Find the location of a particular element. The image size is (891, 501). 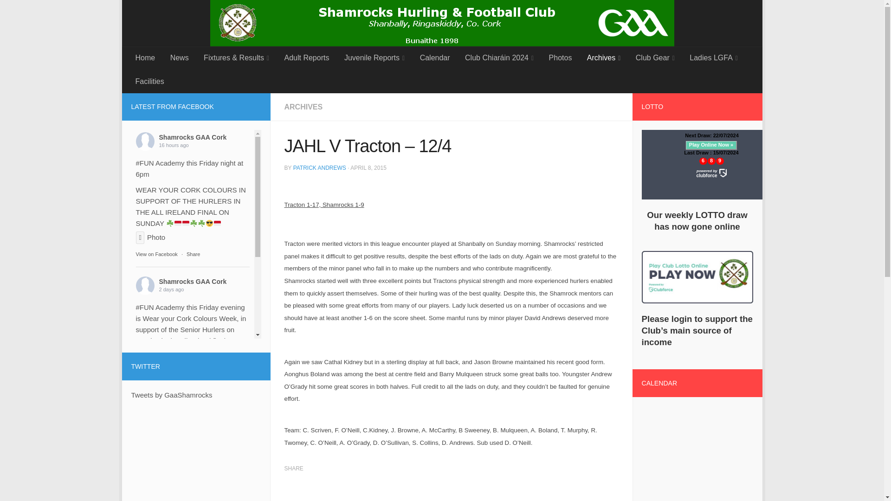

Juvenile Reports is located at coordinates (374, 58).